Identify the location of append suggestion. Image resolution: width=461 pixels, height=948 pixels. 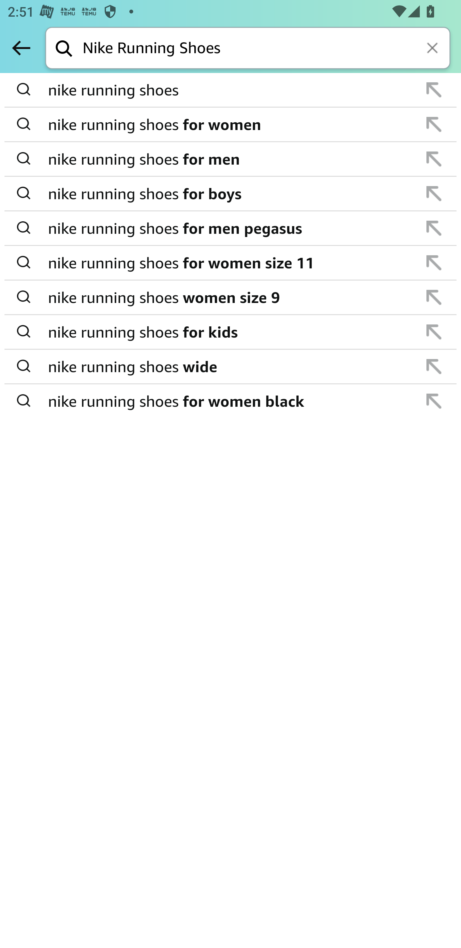
(434, 401).